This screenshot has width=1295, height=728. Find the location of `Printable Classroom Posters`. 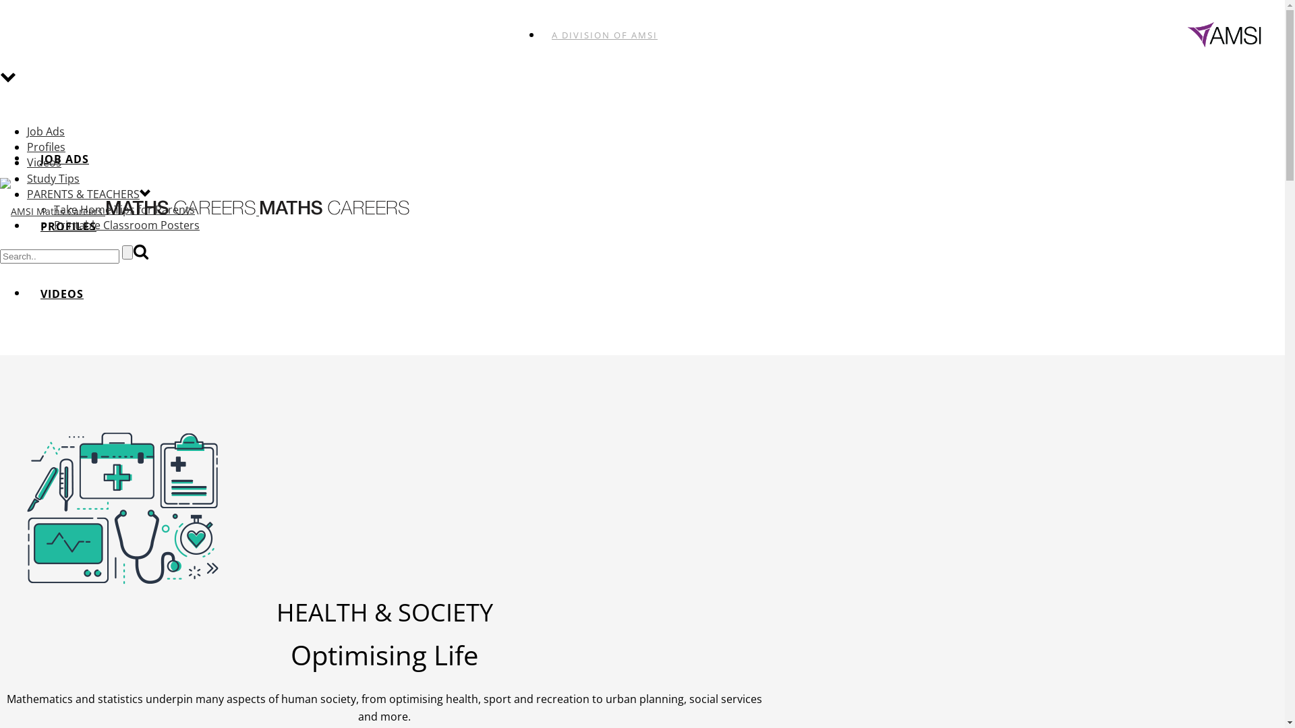

Printable Classroom Posters is located at coordinates (127, 225).